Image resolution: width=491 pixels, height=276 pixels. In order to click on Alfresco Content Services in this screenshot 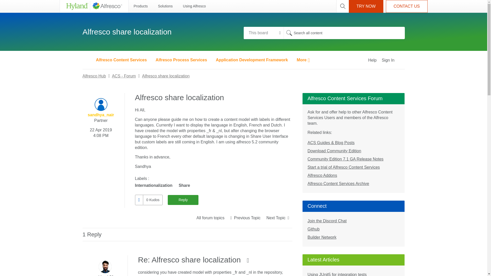, I will do `click(121, 60)`.